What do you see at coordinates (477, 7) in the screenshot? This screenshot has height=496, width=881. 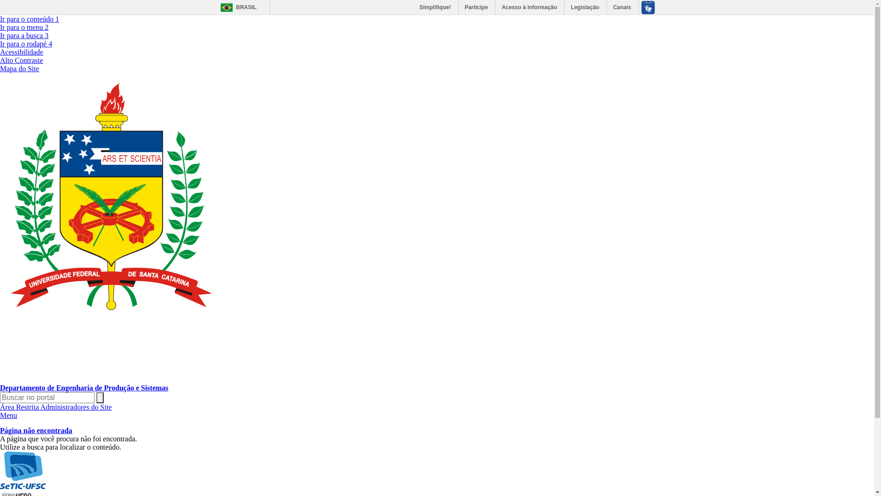 I see `Participe` at bounding box center [477, 7].